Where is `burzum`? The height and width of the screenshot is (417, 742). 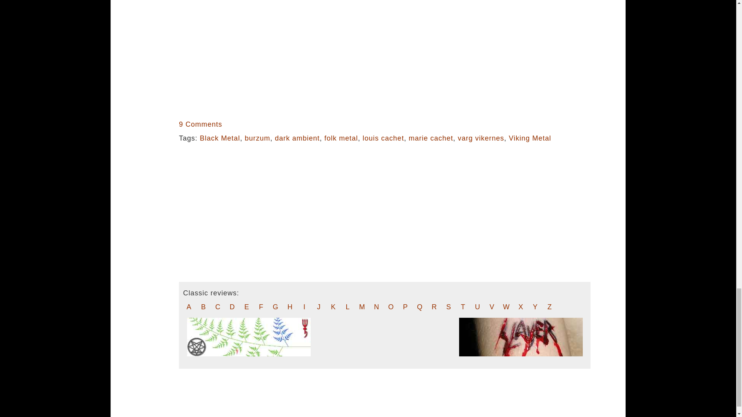
burzum is located at coordinates (257, 138).